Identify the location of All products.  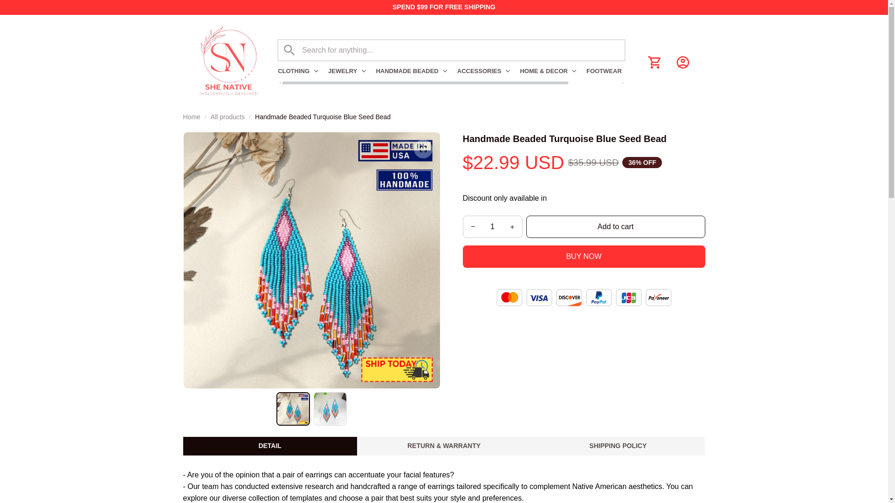
(227, 116).